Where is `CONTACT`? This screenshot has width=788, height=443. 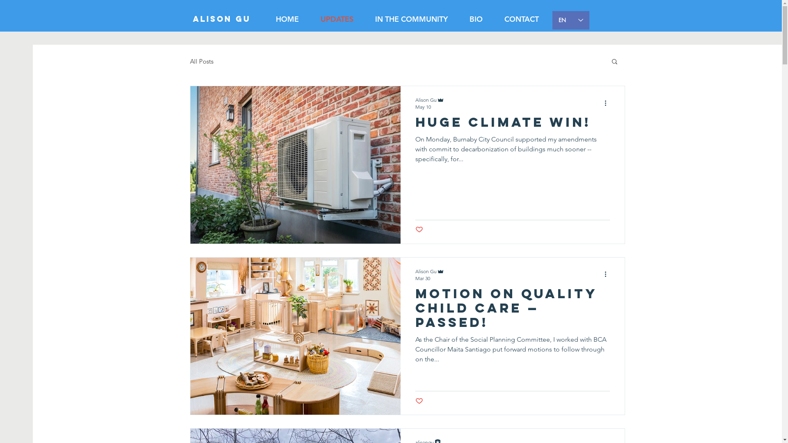 CONTACT is located at coordinates (521, 19).